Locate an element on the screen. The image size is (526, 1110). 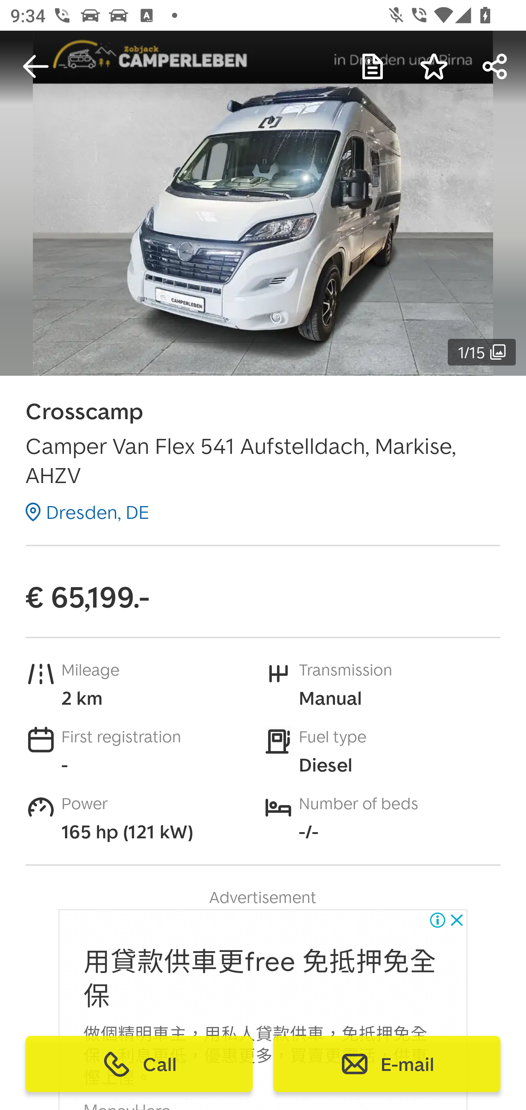
My Notes is located at coordinates (373, 66).